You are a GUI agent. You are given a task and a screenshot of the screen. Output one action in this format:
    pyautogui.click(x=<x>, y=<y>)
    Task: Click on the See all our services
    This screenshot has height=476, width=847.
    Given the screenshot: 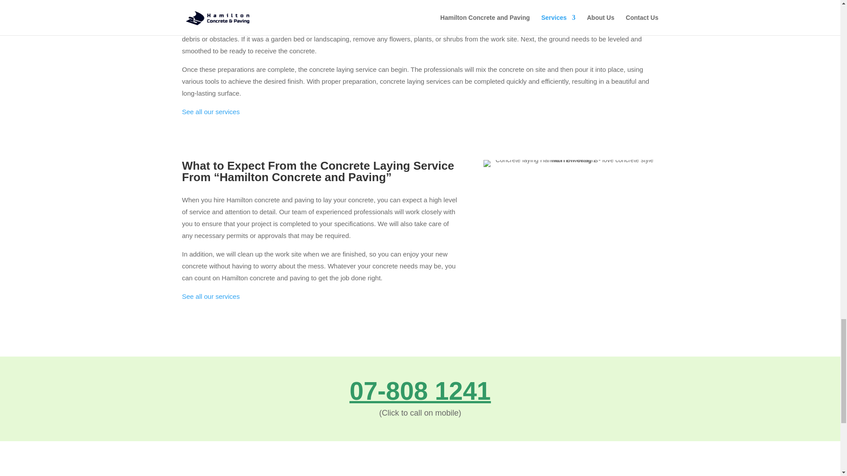 What is the action you would take?
    pyautogui.click(x=211, y=296)
    